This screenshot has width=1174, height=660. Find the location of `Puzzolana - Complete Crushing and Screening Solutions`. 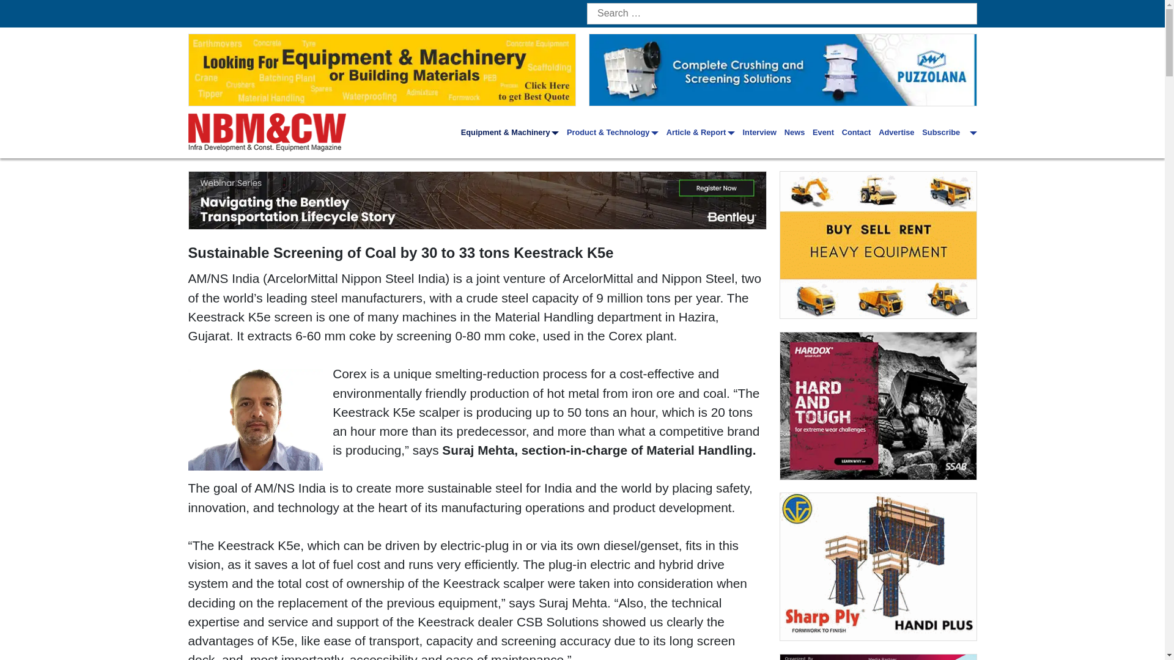

Puzzolana - Complete Crushing and Screening Solutions is located at coordinates (783, 70).